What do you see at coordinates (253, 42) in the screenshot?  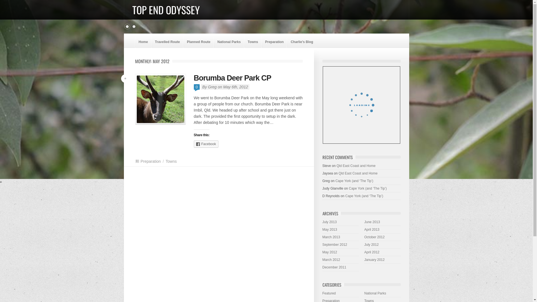 I see `Towns` at bounding box center [253, 42].